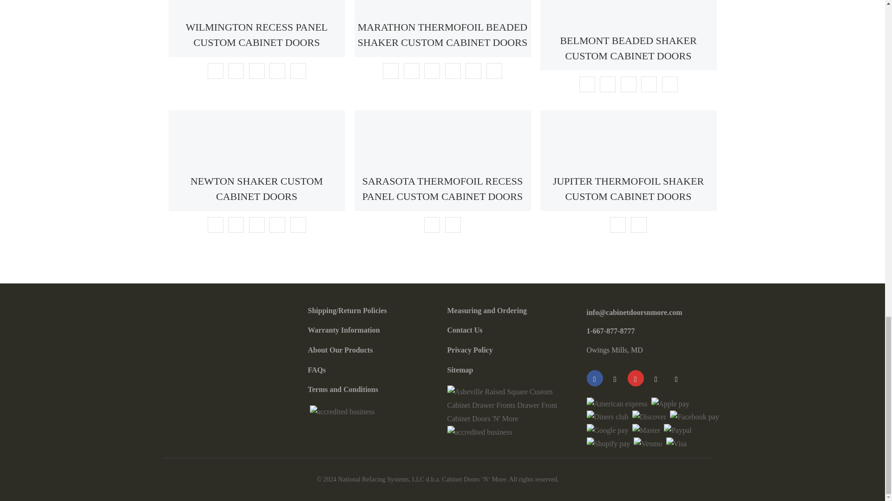 The image size is (892, 501). I want to click on tel:1-667-877-8777, so click(610, 331).